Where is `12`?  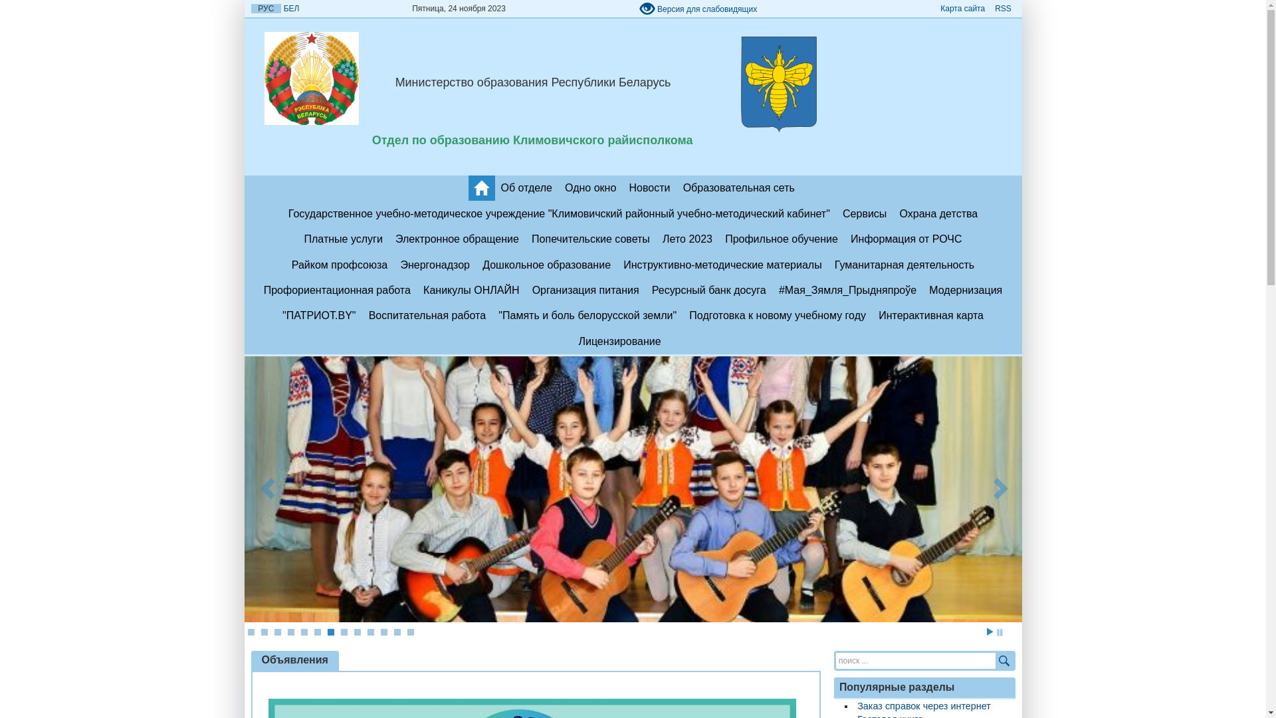
12 is located at coordinates (397, 632).